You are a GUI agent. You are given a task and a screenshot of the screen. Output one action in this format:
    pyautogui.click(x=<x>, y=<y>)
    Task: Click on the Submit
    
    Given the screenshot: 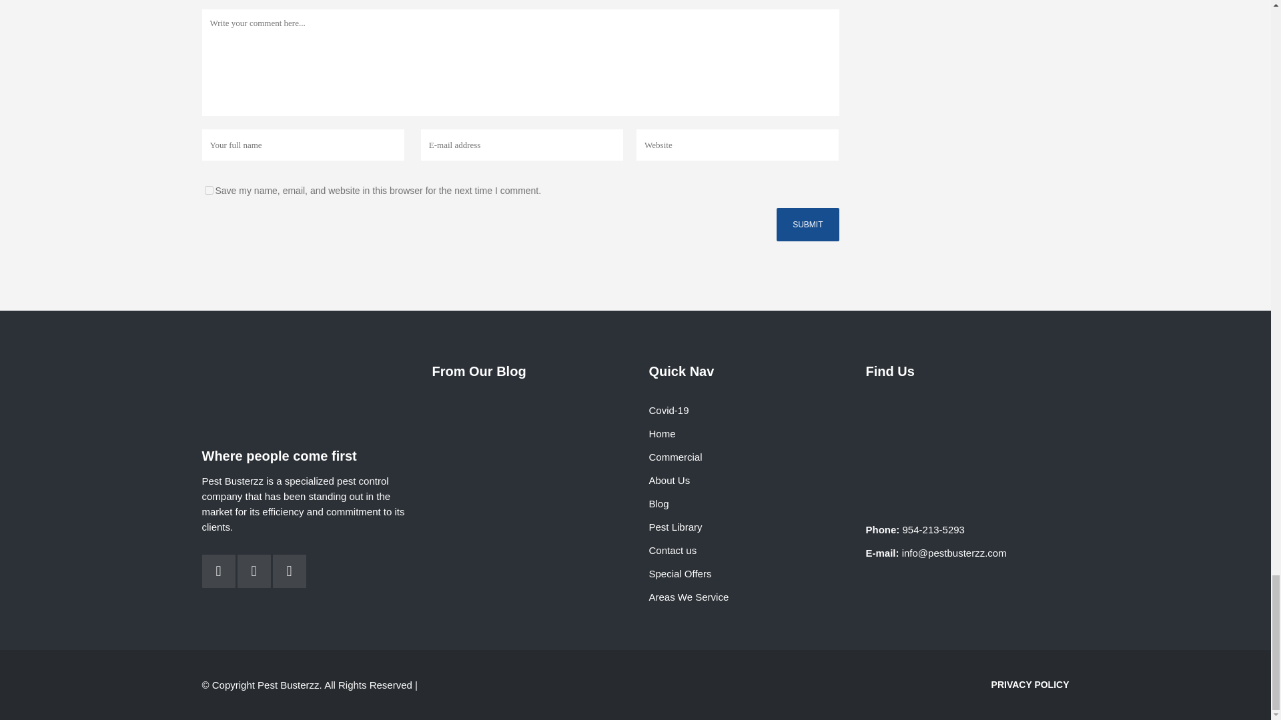 What is the action you would take?
    pyautogui.click(x=807, y=224)
    